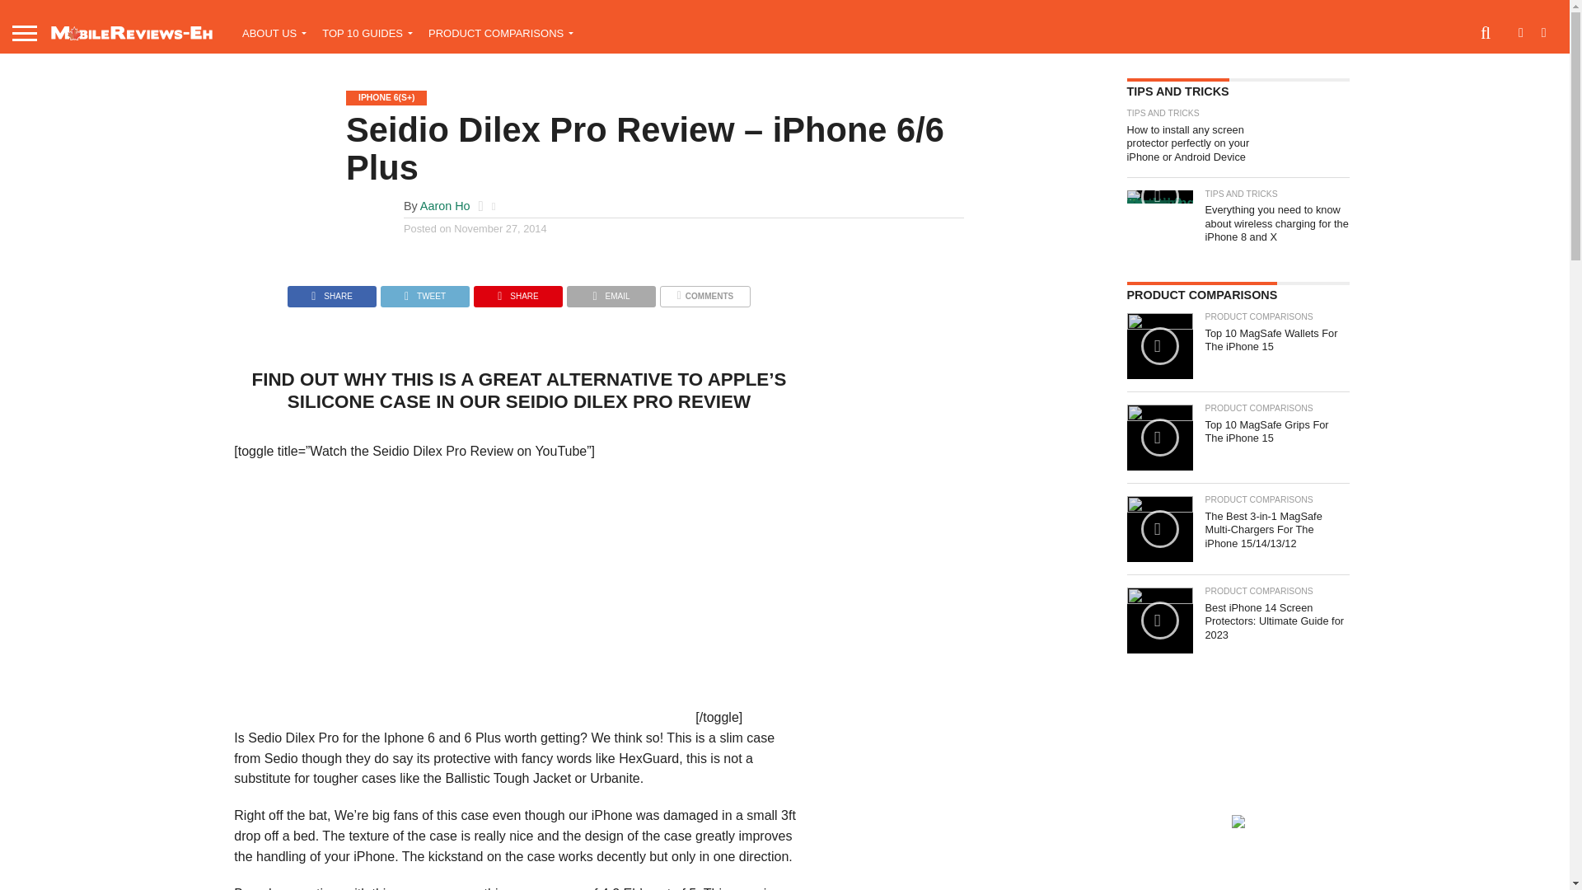 This screenshot has height=890, width=1582. I want to click on Tweet This Post, so click(424, 292).